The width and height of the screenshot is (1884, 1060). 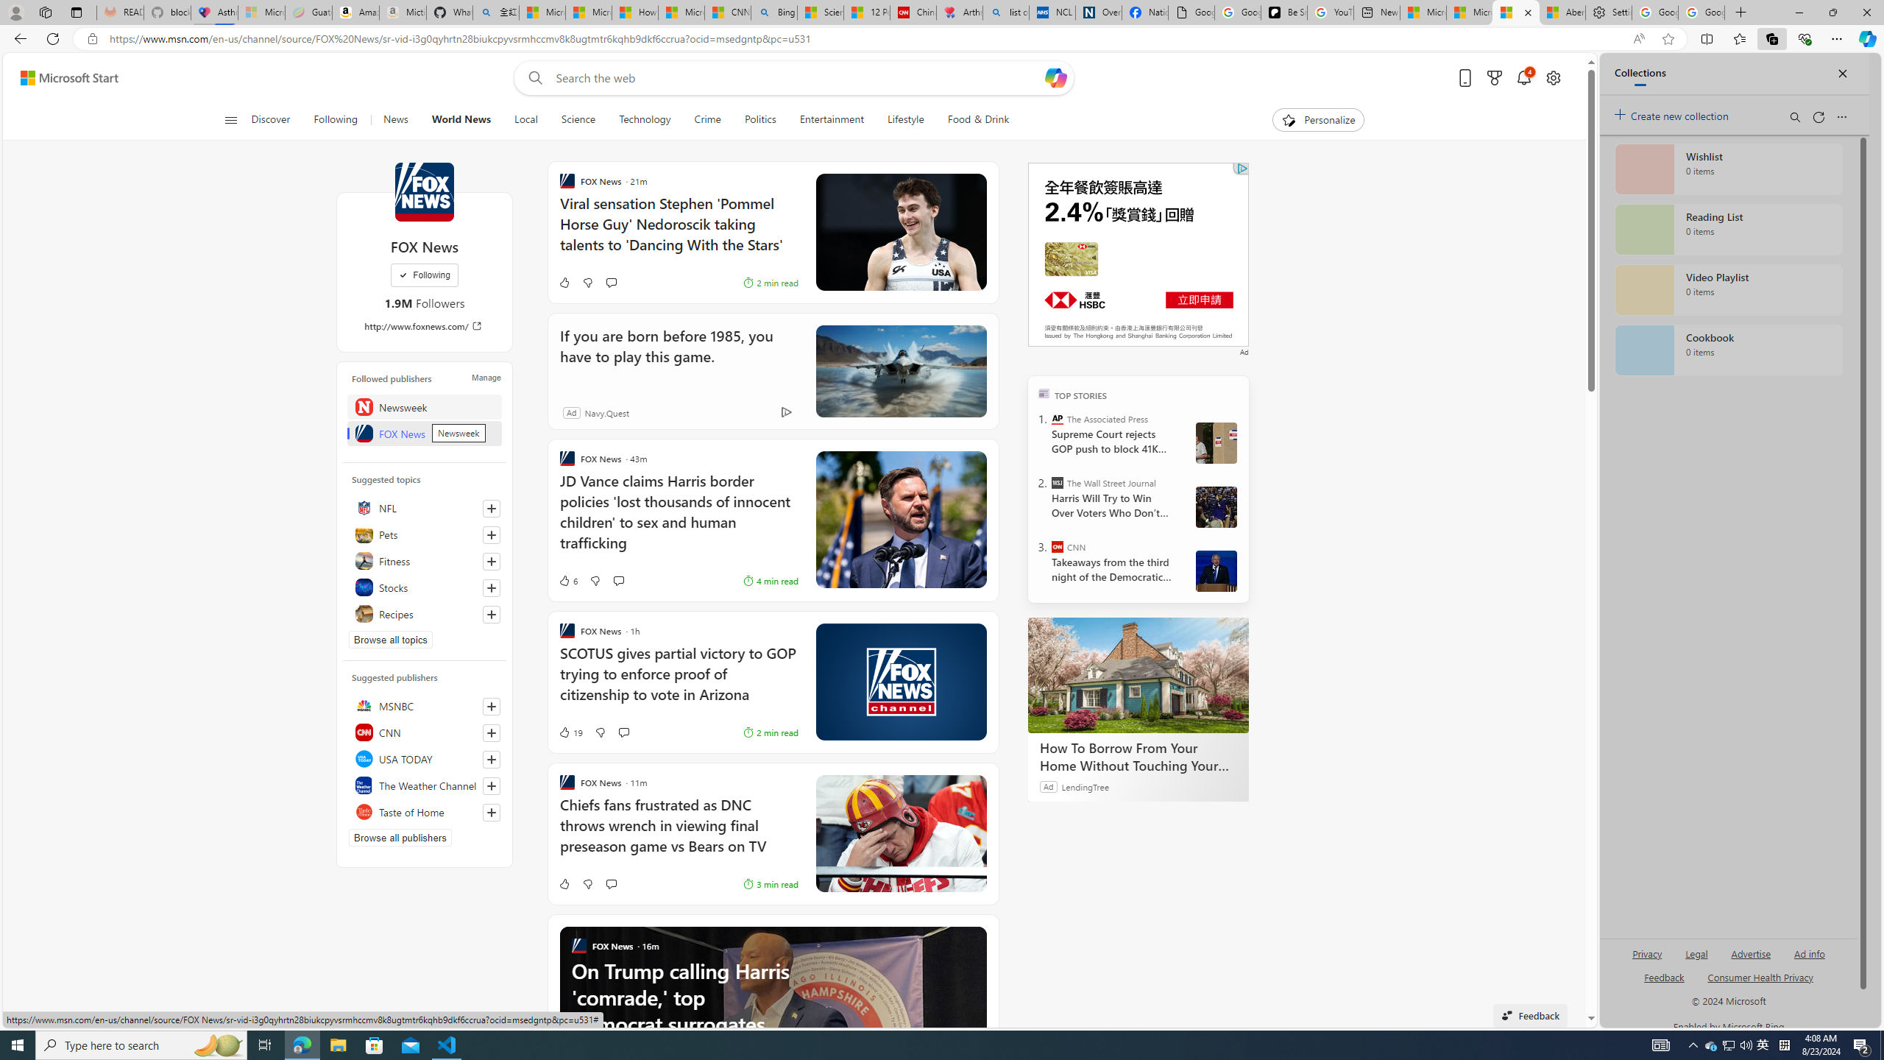 What do you see at coordinates (1057, 419) in the screenshot?
I see `The Associated Press` at bounding box center [1057, 419].